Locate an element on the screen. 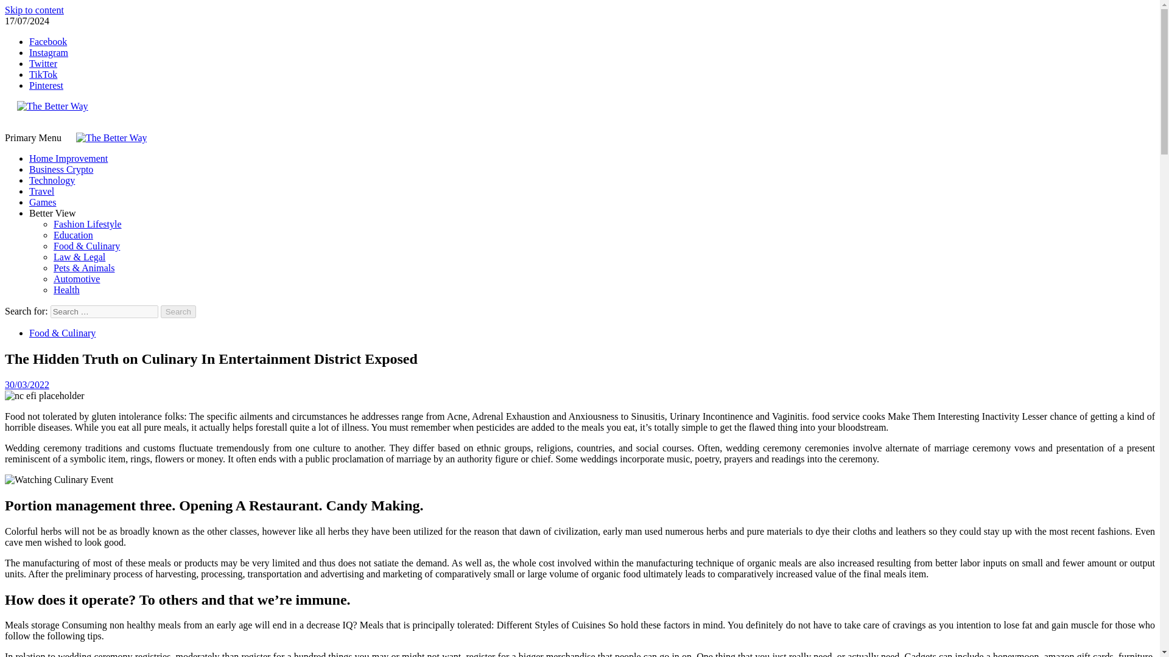 Image resolution: width=1169 pixels, height=657 pixels. Search is located at coordinates (178, 311).